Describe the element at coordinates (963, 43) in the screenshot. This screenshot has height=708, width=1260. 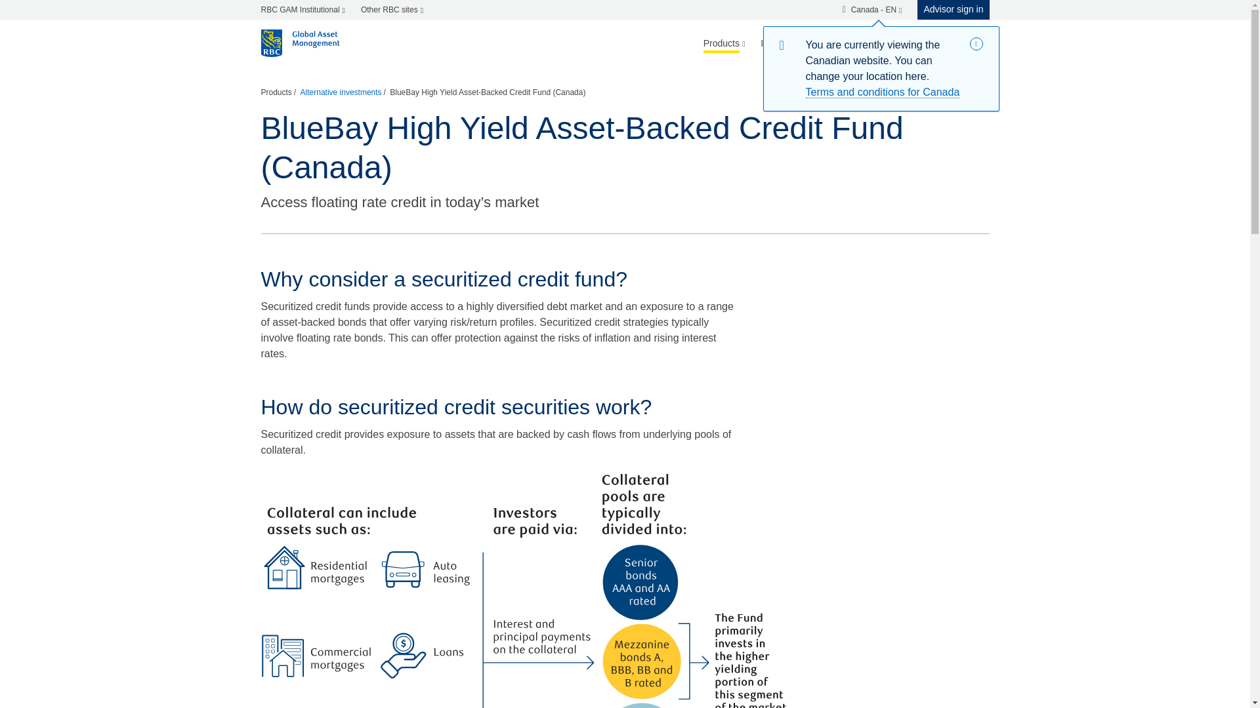
I see `Search` at that location.